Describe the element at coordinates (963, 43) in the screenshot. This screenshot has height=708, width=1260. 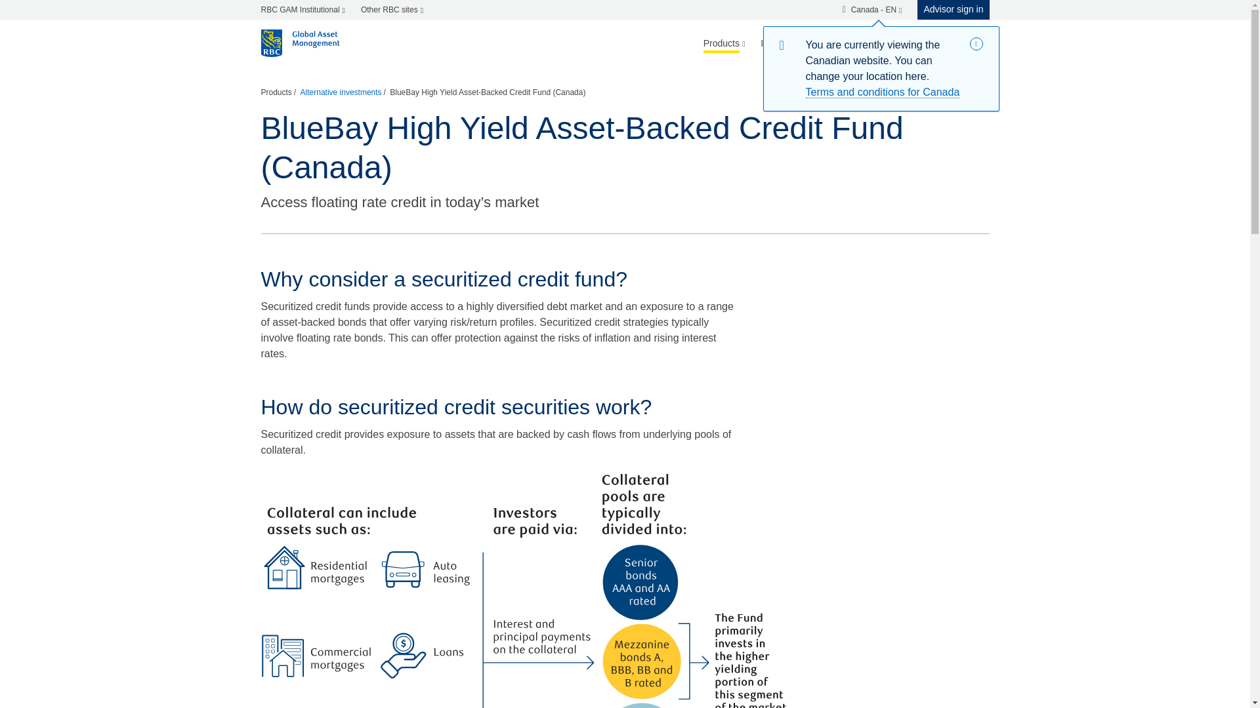
I see `Search` at that location.